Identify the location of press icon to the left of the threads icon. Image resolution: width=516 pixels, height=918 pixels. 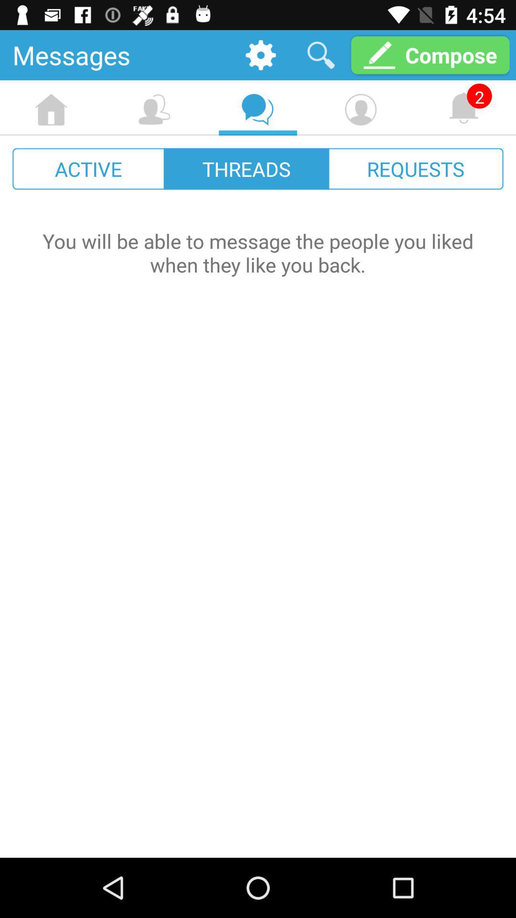
(89, 168).